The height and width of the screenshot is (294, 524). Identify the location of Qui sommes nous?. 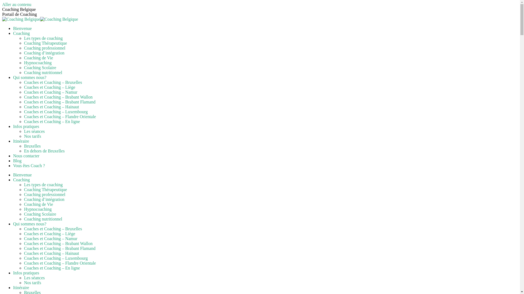
(30, 224).